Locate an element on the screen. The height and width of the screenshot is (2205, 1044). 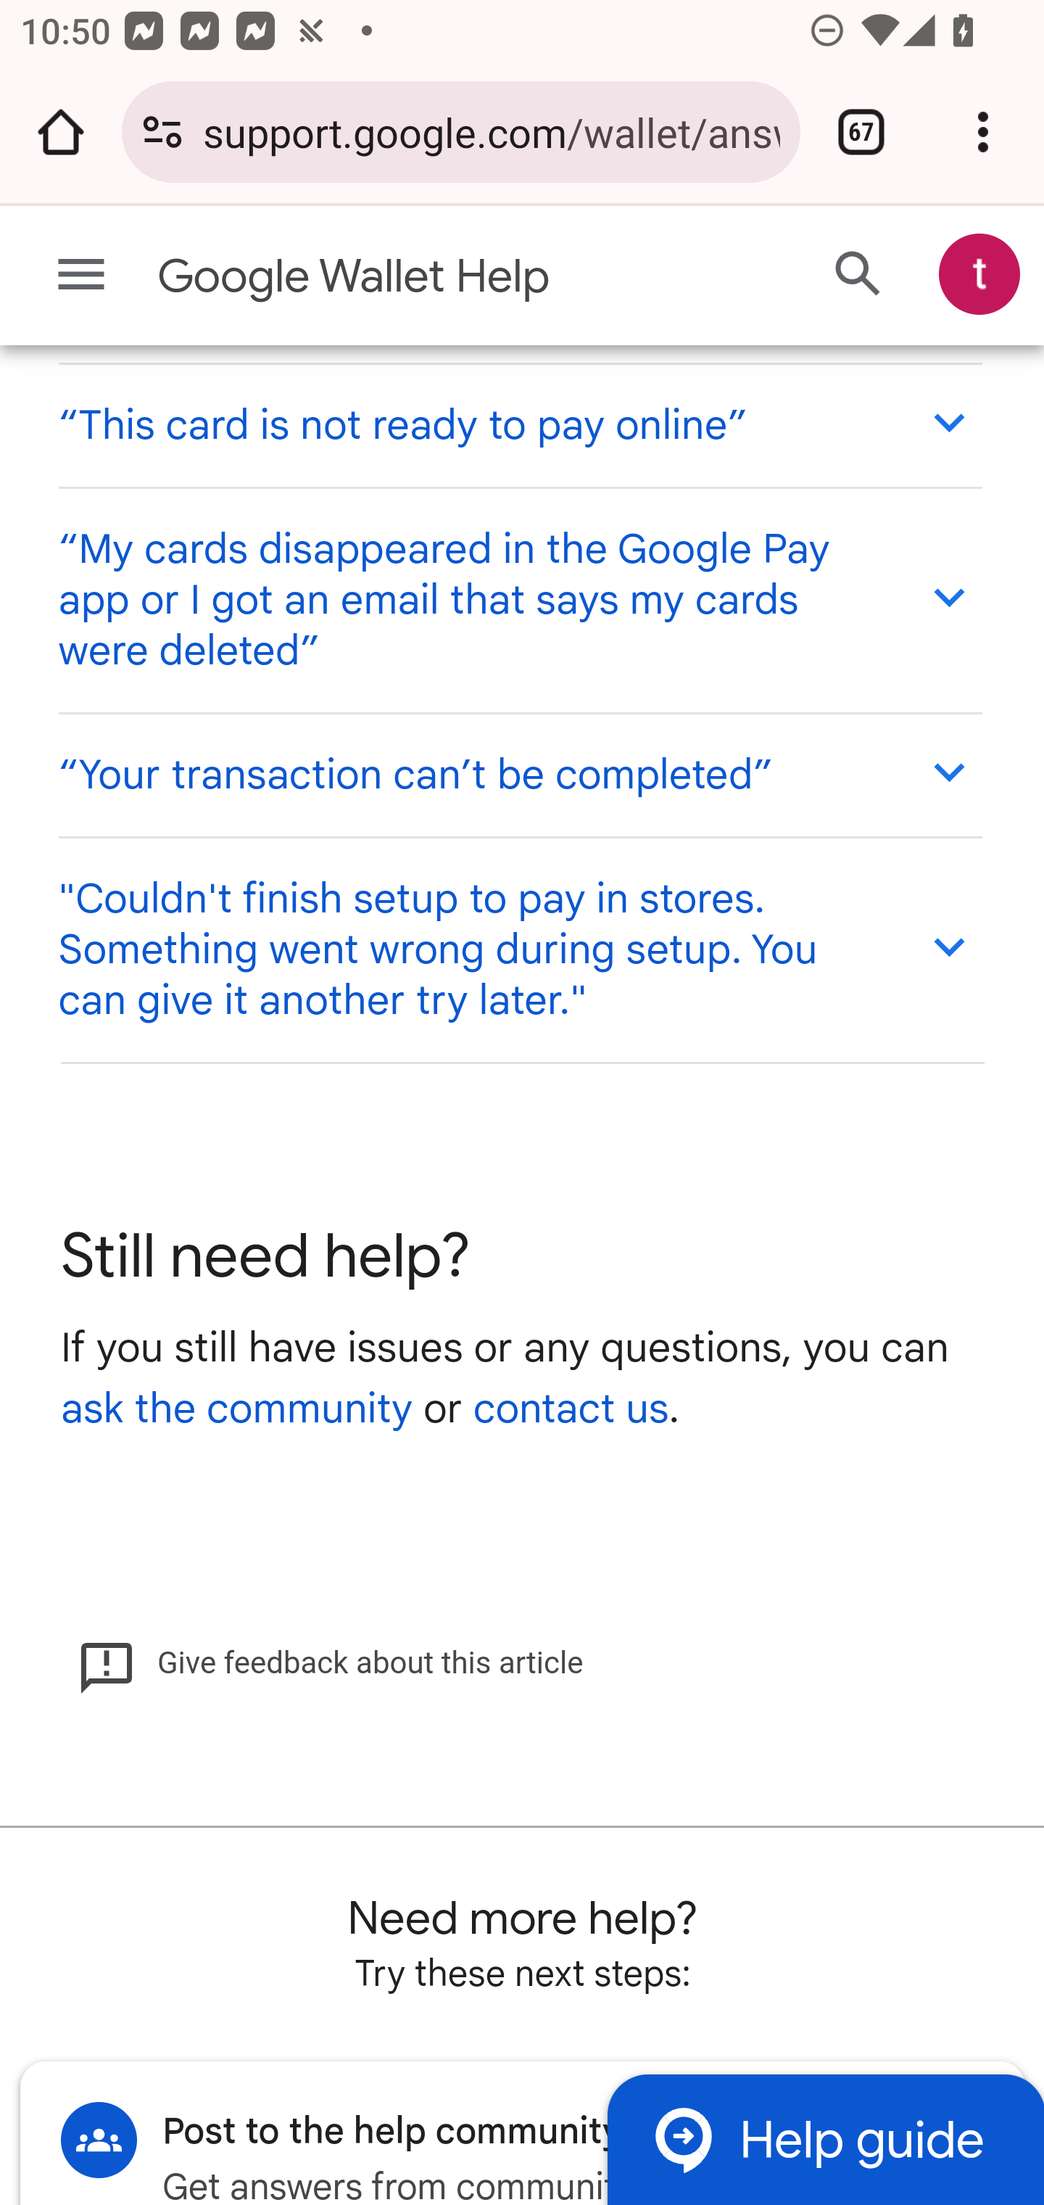
Open the home page is located at coordinates (61, 132).